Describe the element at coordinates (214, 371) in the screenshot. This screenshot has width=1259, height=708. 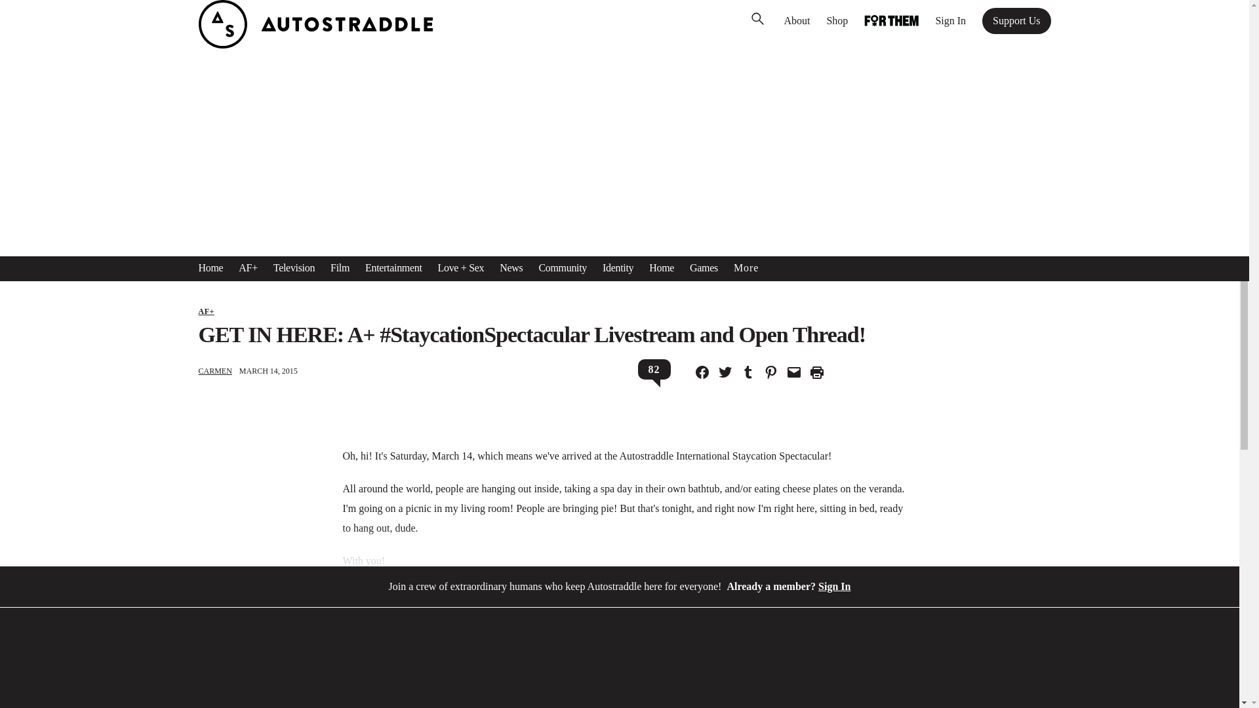
I see `Posts by Carmen` at that location.